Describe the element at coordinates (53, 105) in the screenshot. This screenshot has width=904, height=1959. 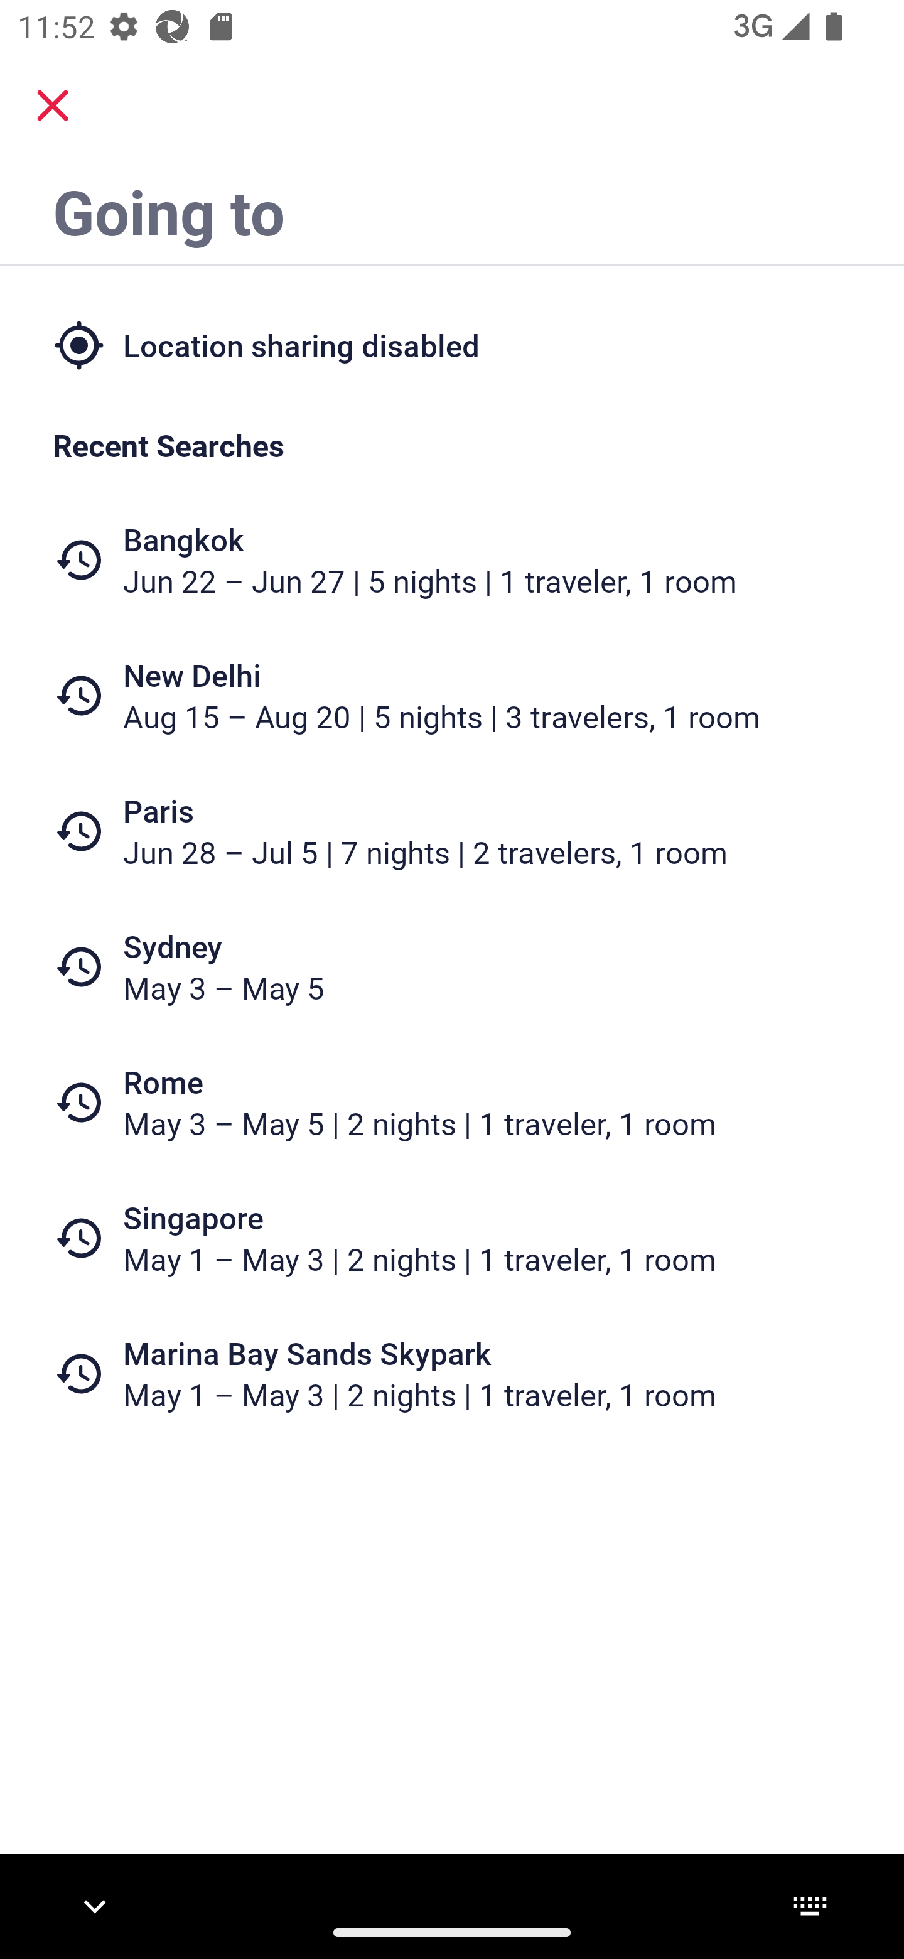
I see `close.` at that location.